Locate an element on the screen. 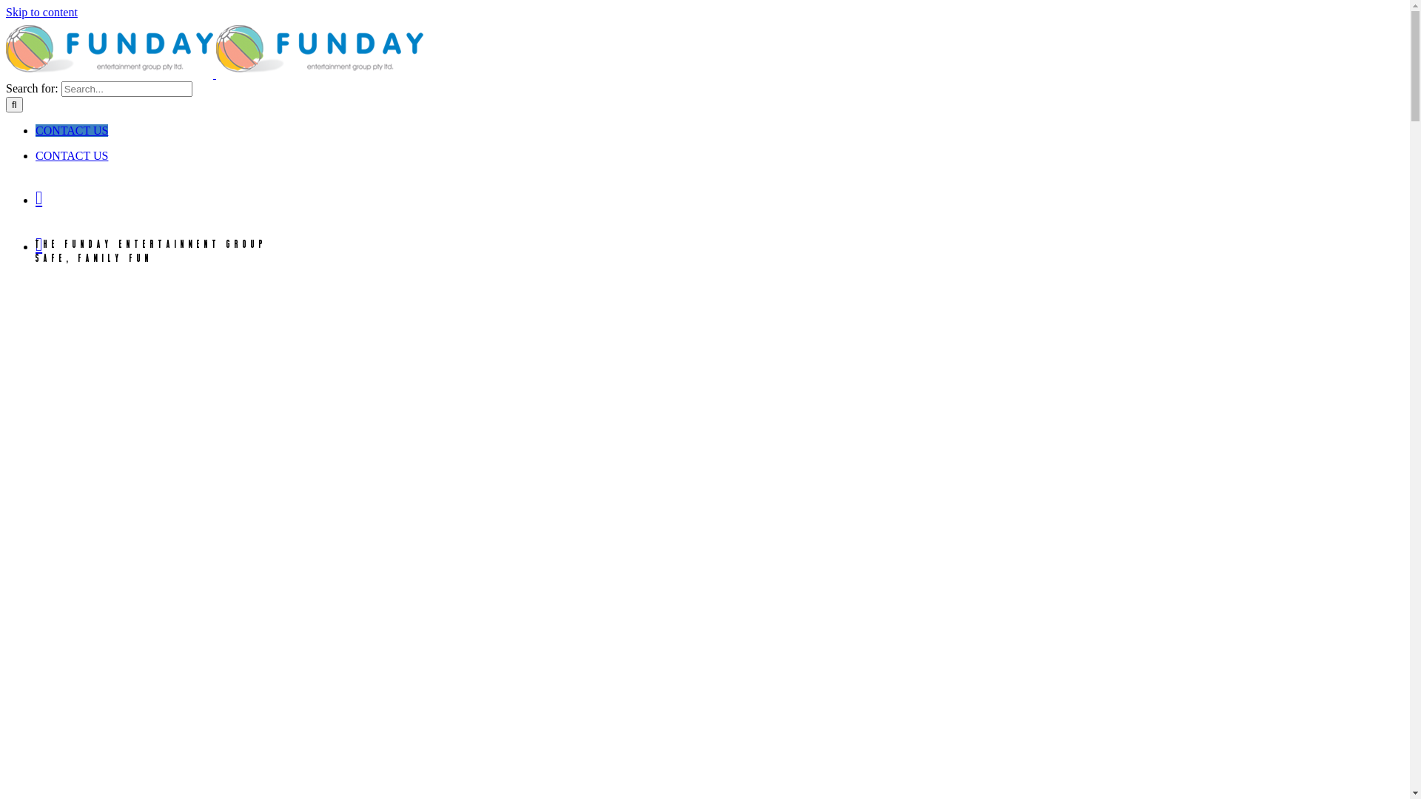 Image resolution: width=1421 pixels, height=799 pixels. Skip to content is located at coordinates (41, 12).